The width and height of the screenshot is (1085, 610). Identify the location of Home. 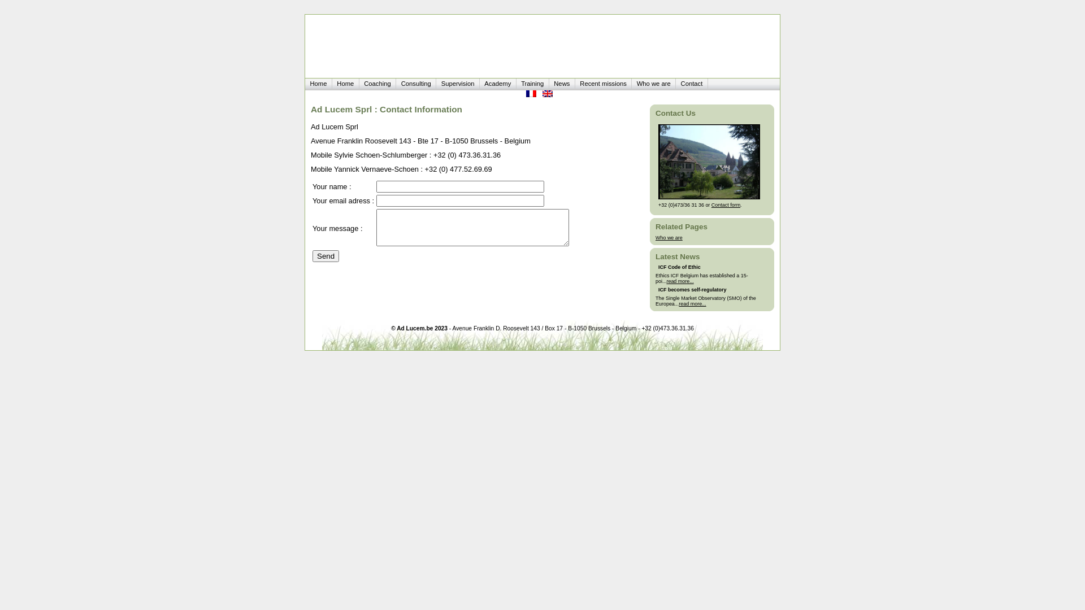
(346, 84).